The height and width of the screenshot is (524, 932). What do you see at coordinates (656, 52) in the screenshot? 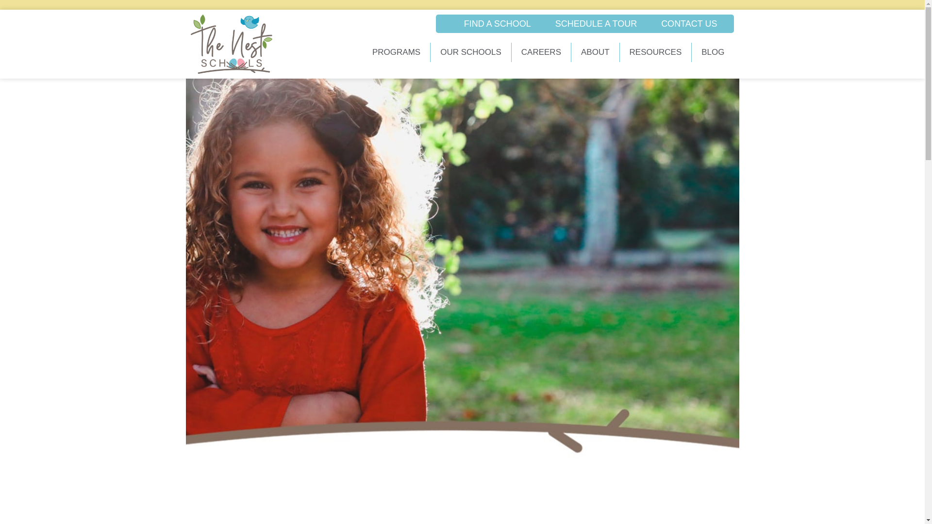
I see `RESOURCES` at bounding box center [656, 52].